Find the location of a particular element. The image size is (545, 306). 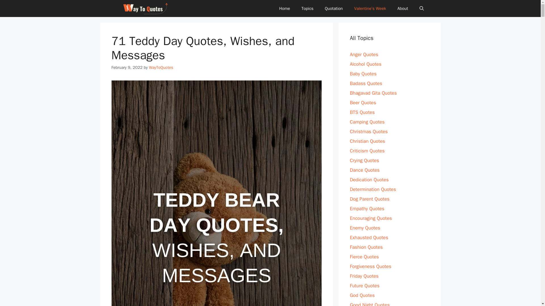

View all posts by WayToQuotes is located at coordinates (161, 67).